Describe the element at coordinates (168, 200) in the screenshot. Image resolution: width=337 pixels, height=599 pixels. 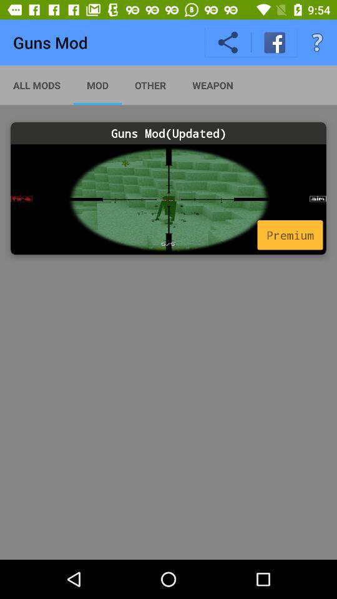
I see `access premium mod content` at that location.